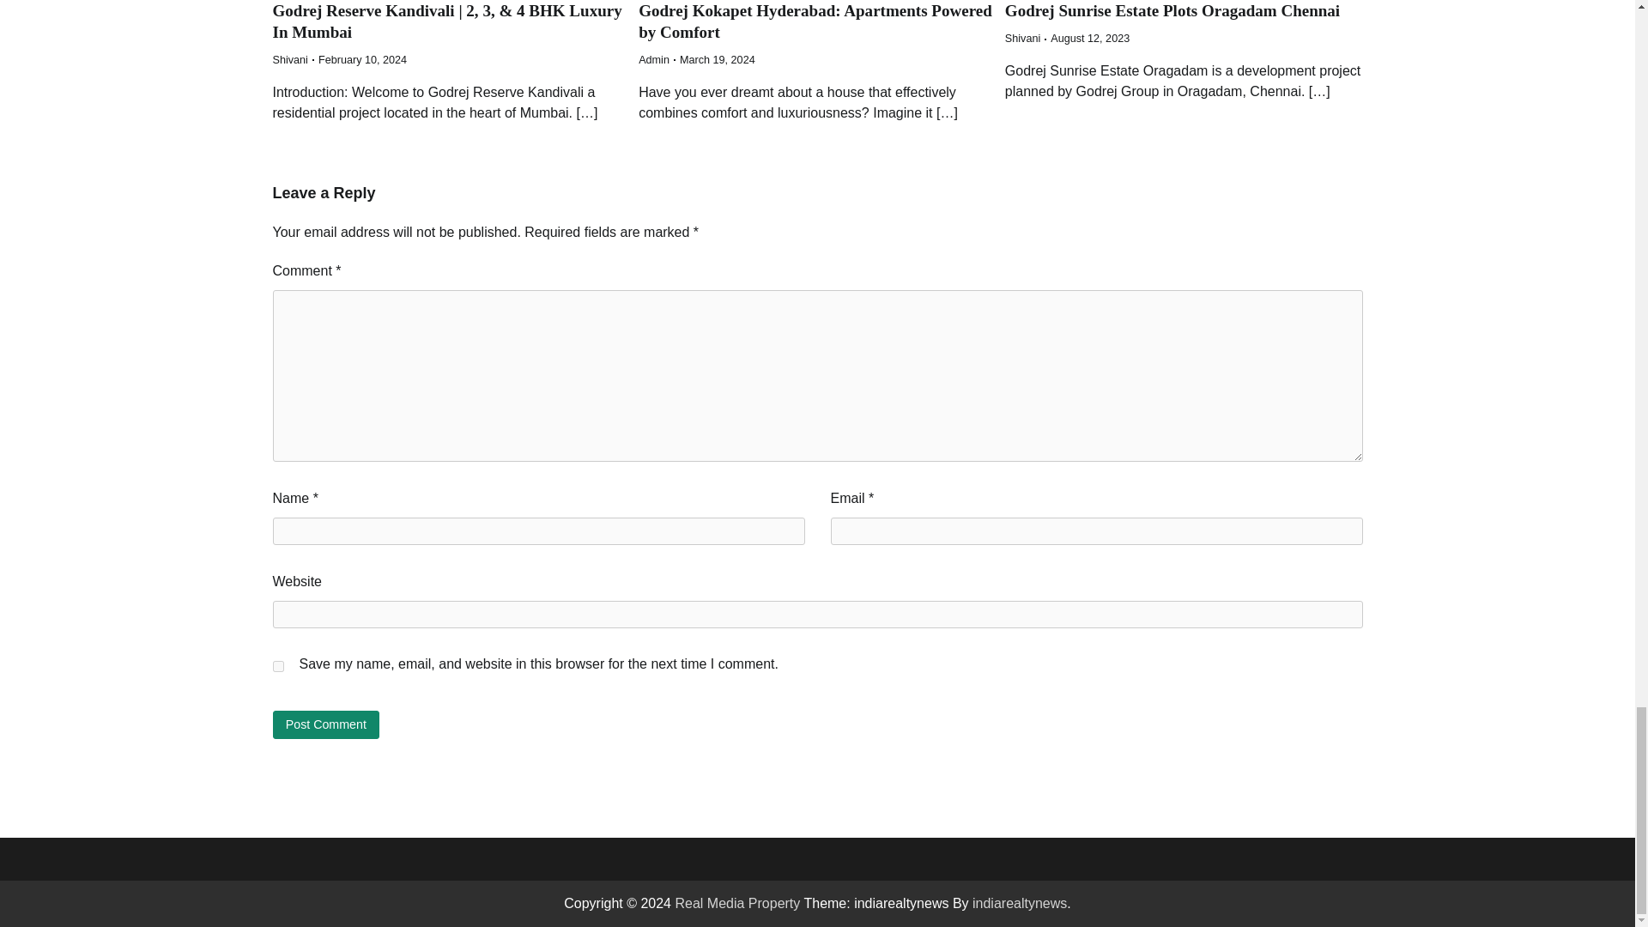  What do you see at coordinates (1019, 903) in the screenshot?
I see `indiarealtynews` at bounding box center [1019, 903].